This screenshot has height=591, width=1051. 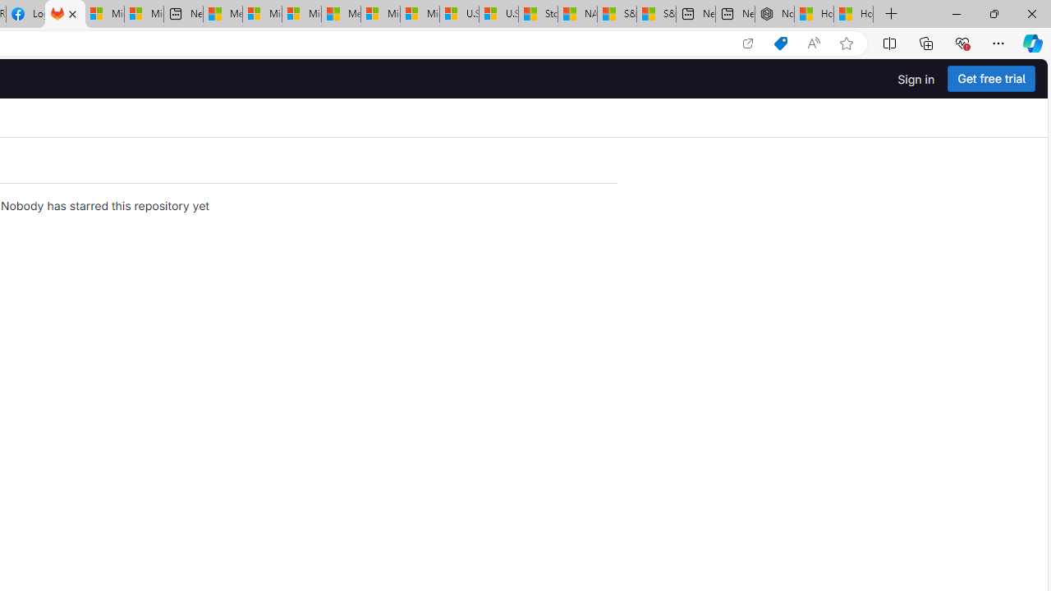 I want to click on Minimize, so click(x=956, y=13).